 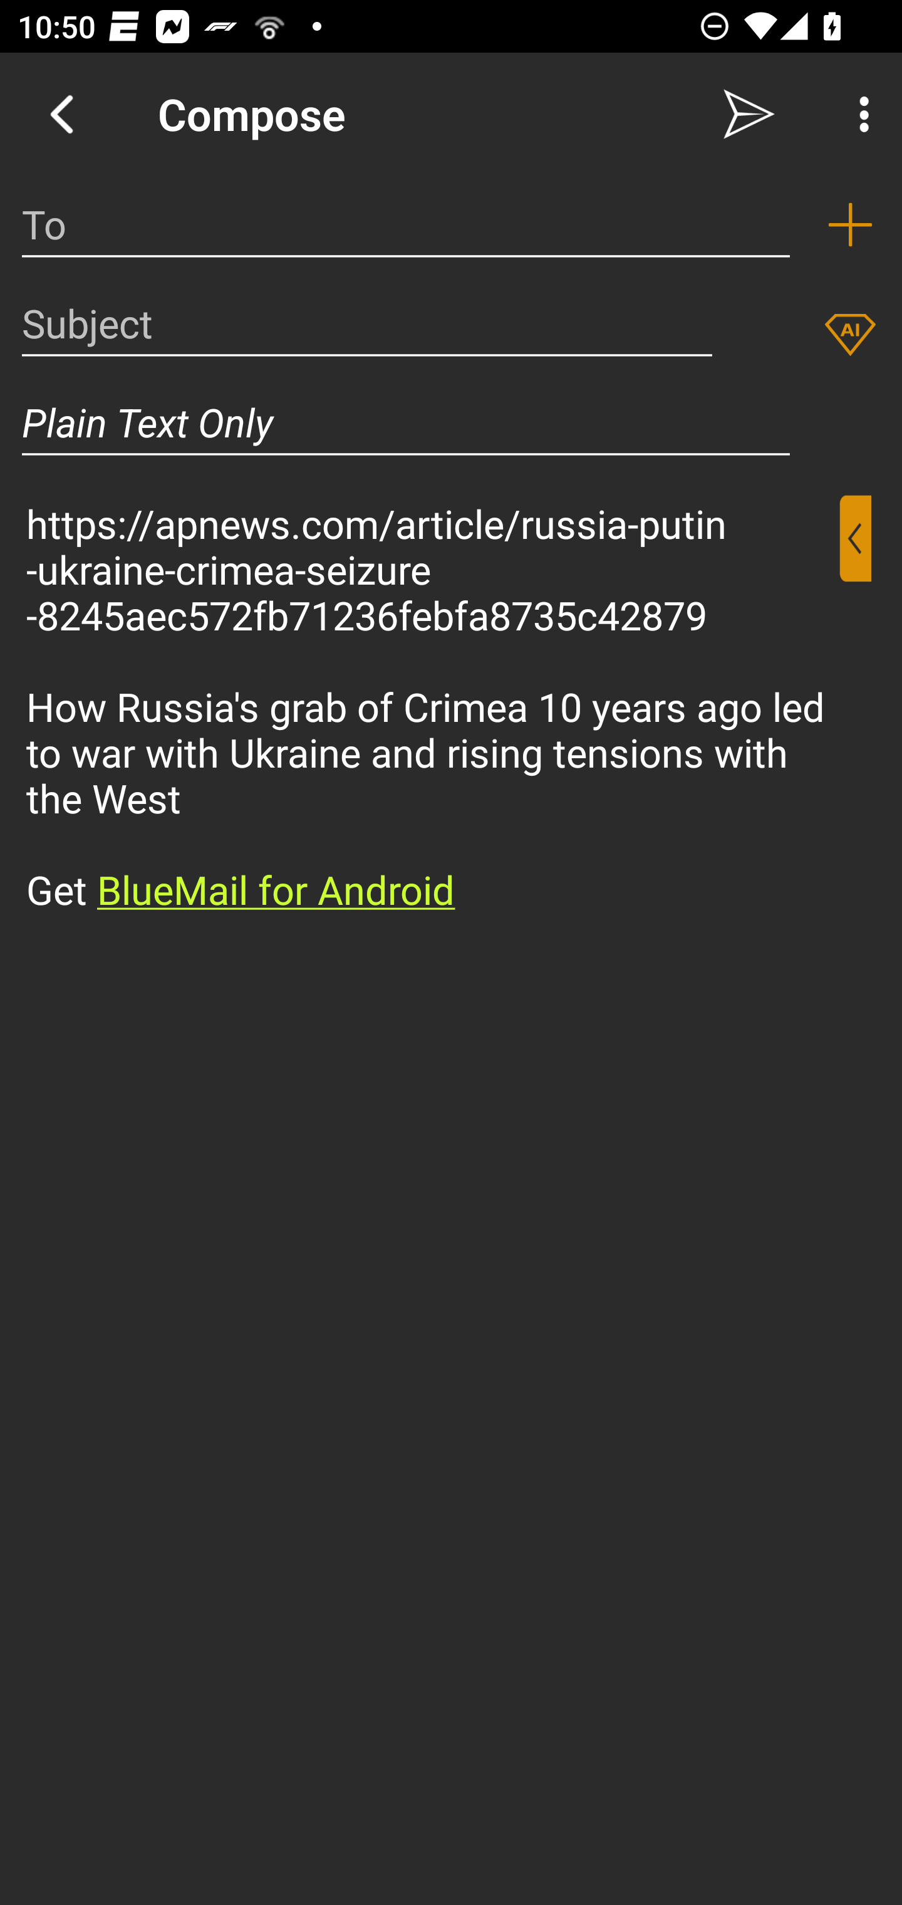 What do you see at coordinates (850, 224) in the screenshot?
I see `Add recipient (To)` at bounding box center [850, 224].